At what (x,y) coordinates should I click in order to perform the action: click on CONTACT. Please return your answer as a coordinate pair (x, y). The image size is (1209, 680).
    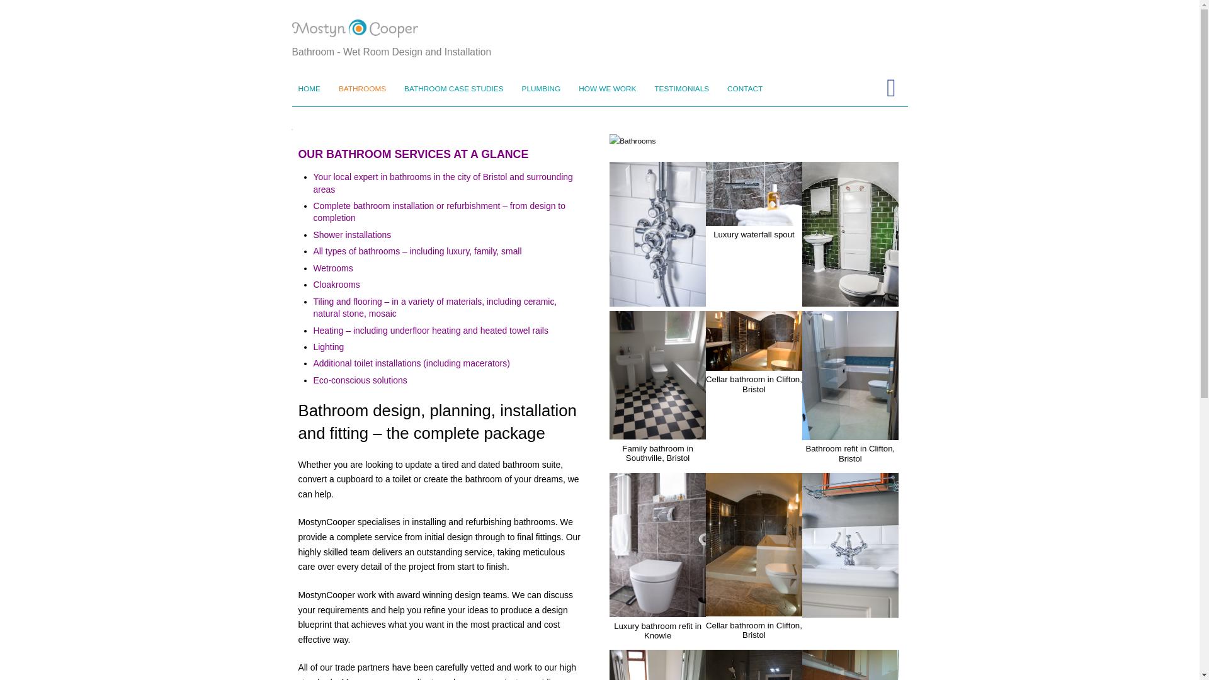
    Looking at the image, I should click on (744, 89).